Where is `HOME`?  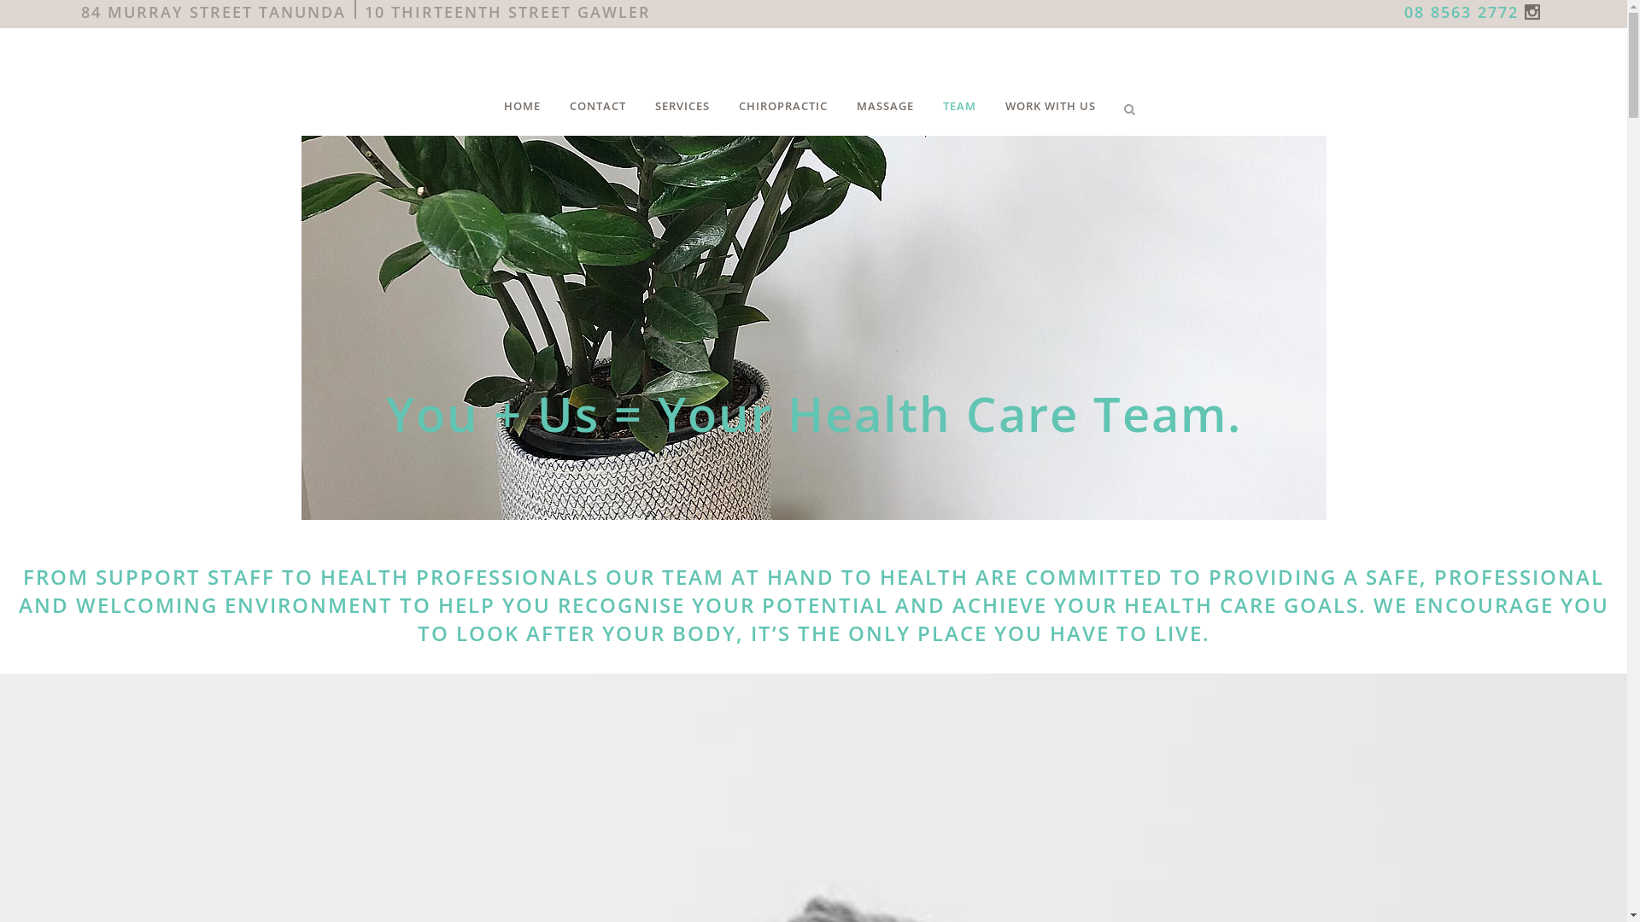
HOME is located at coordinates (523, 106).